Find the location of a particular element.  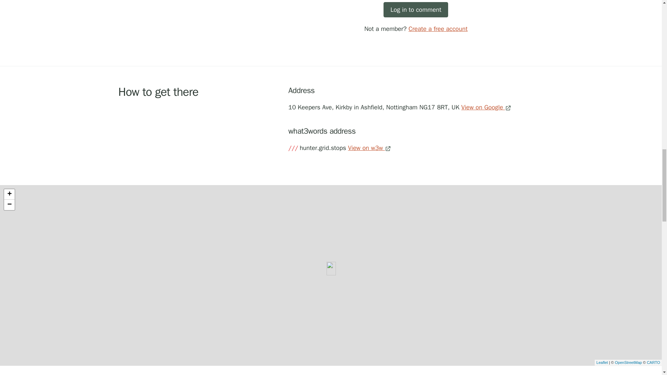

Leaflet is located at coordinates (602, 362).